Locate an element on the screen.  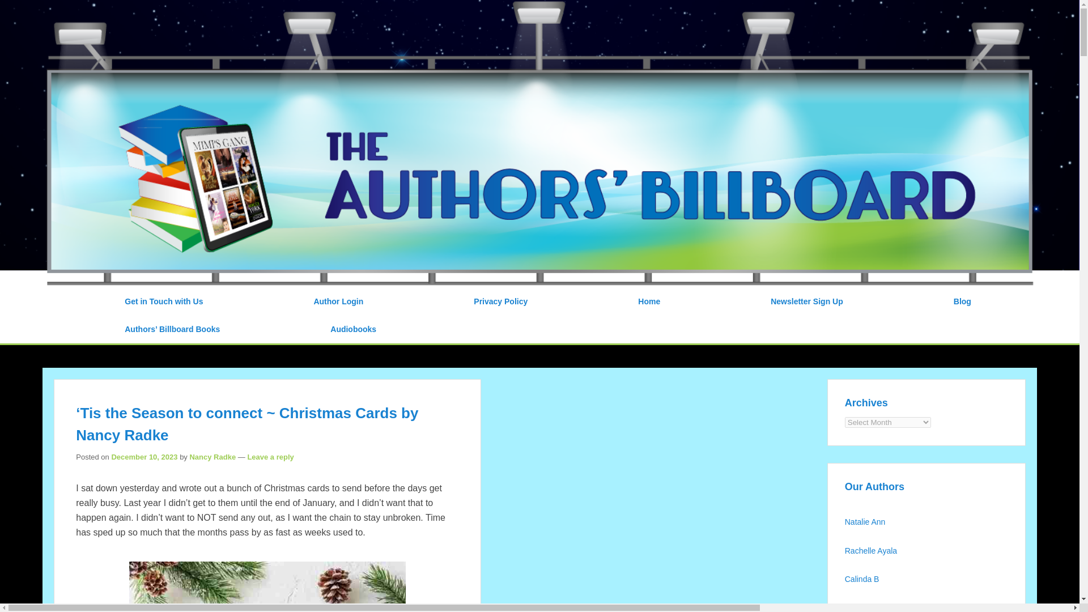
Nancy Radke is located at coordinates (212, 457).